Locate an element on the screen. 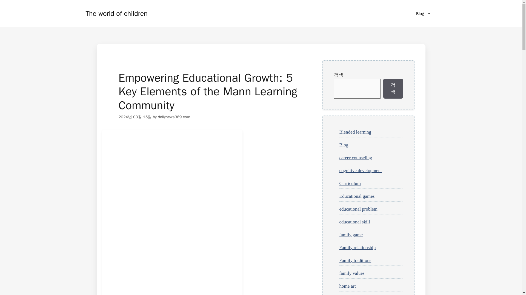  Blog is located at coordinates (423, 14).